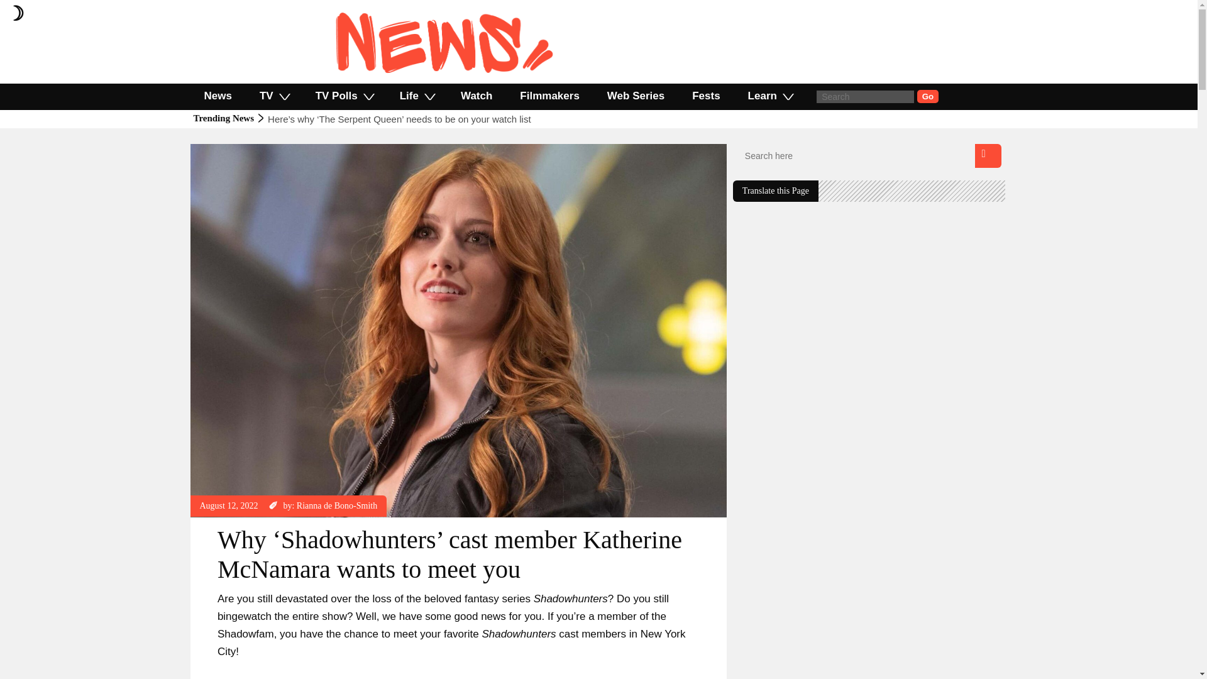 The image size is (1207, 679). I want to click on Web Series, so click(636, 96).